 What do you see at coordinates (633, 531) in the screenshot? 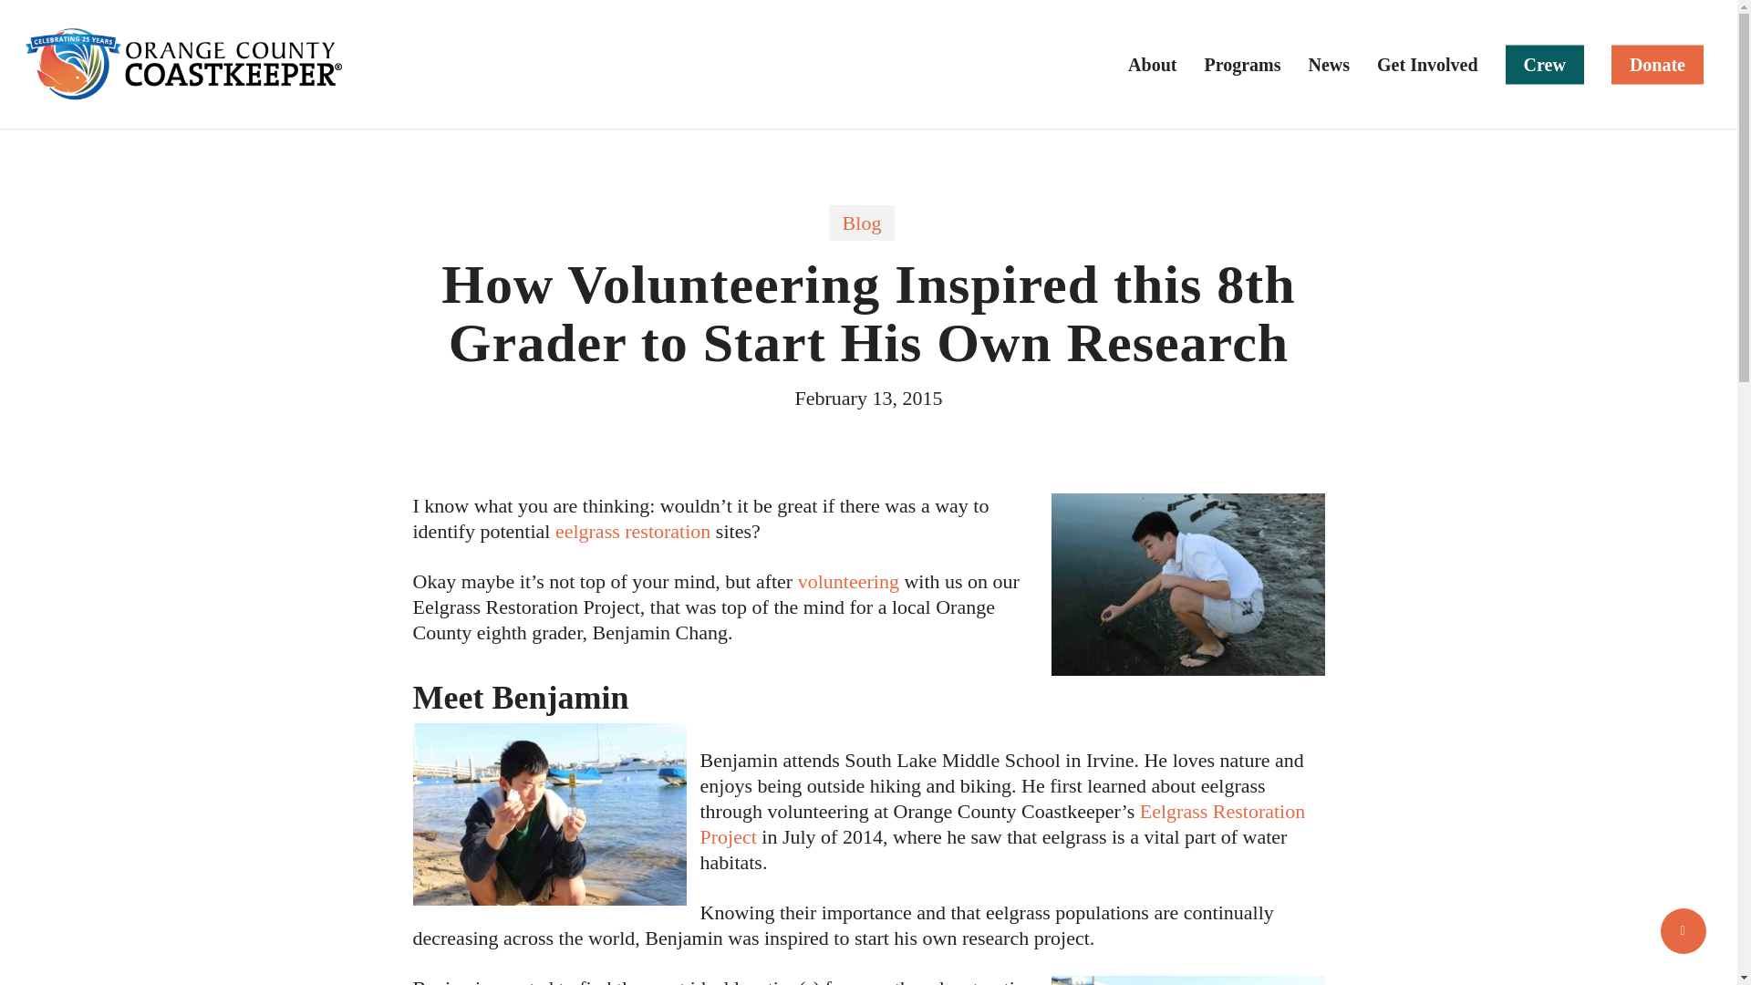
I see `eelgrass restoration` at bounding box center [633, 531].